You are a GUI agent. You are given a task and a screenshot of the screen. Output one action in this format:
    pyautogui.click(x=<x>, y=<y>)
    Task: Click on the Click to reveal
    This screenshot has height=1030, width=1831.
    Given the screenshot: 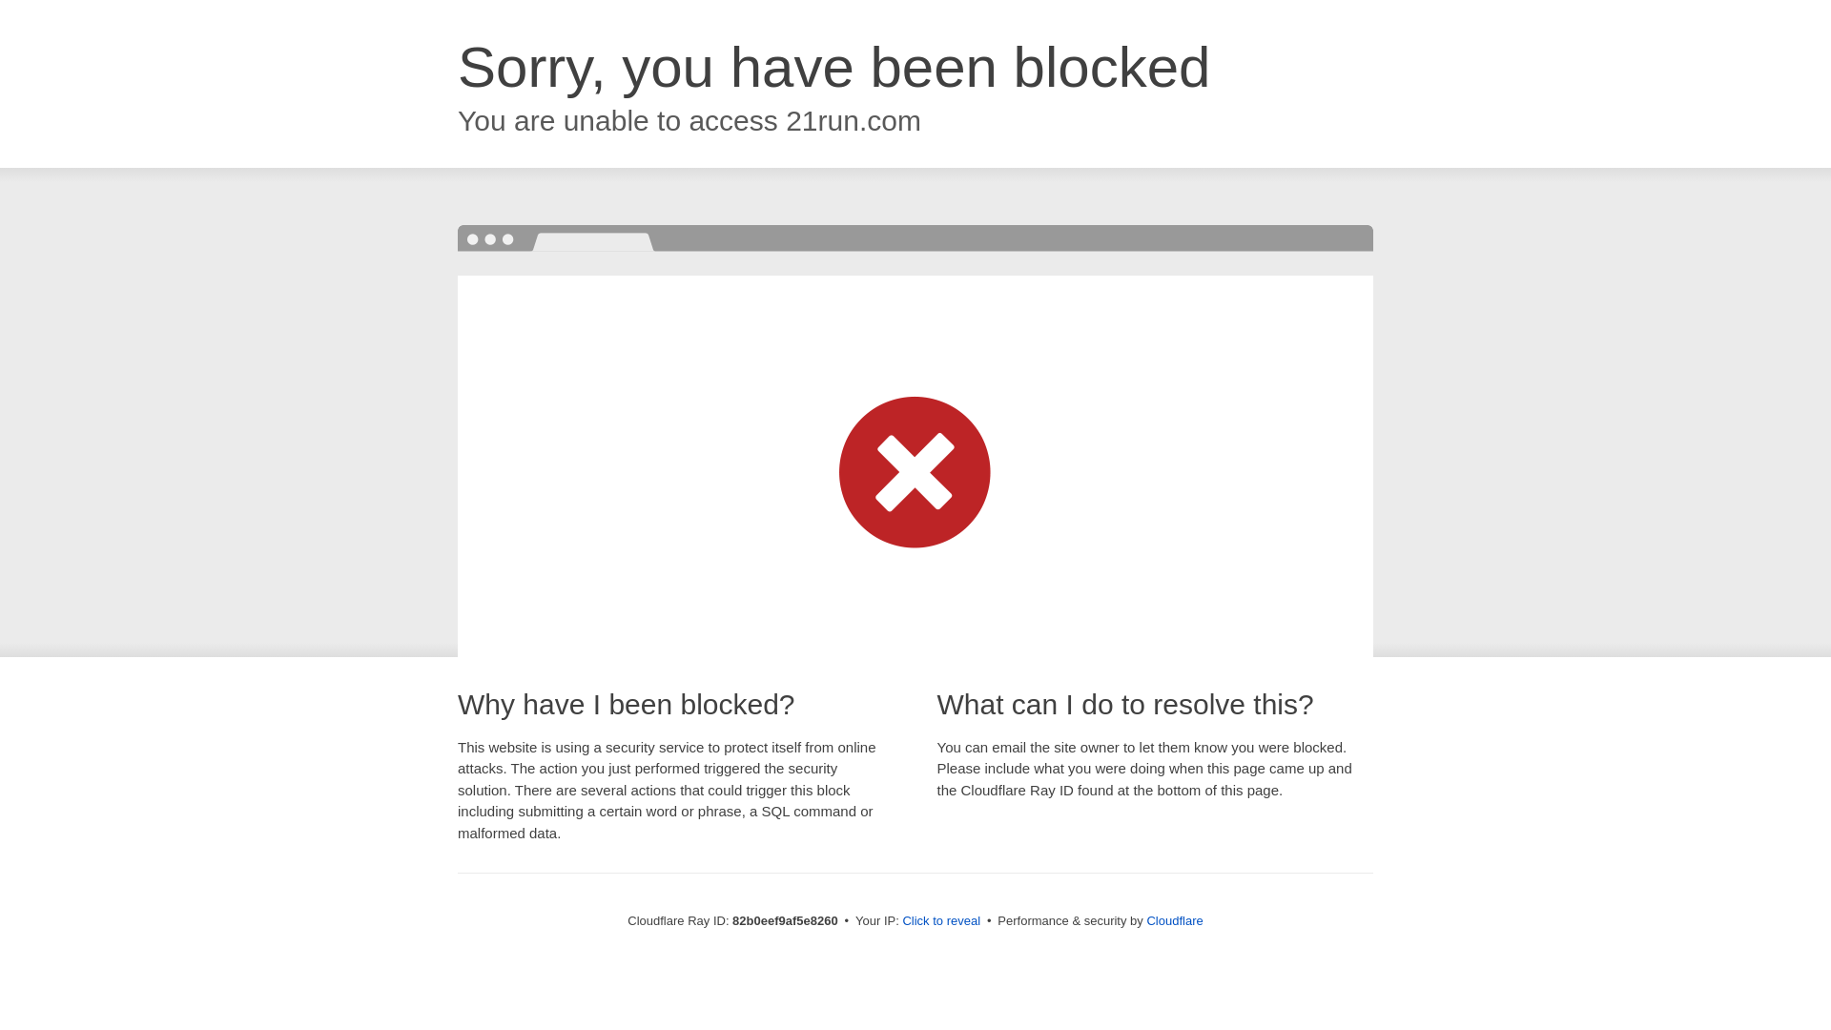 What is the action you would take?
    pyautogui.click(x=941, y=921)
    